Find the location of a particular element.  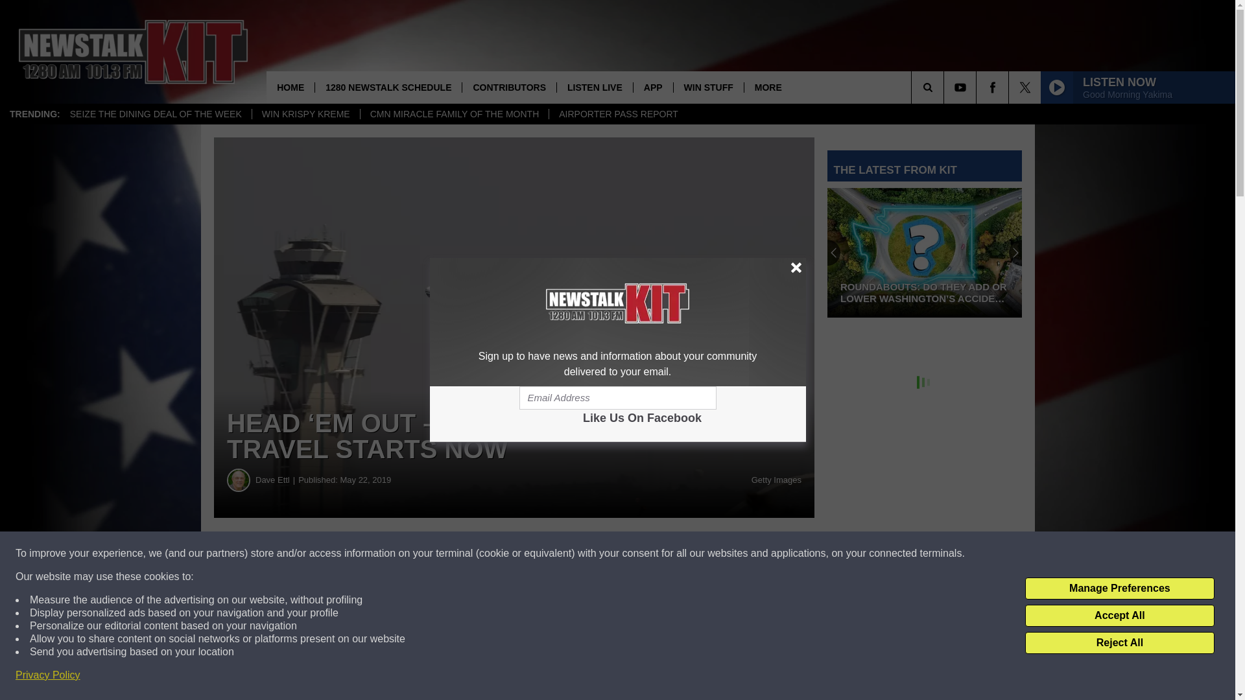

LISTEN LIVE is located at coordinates (594, 87).